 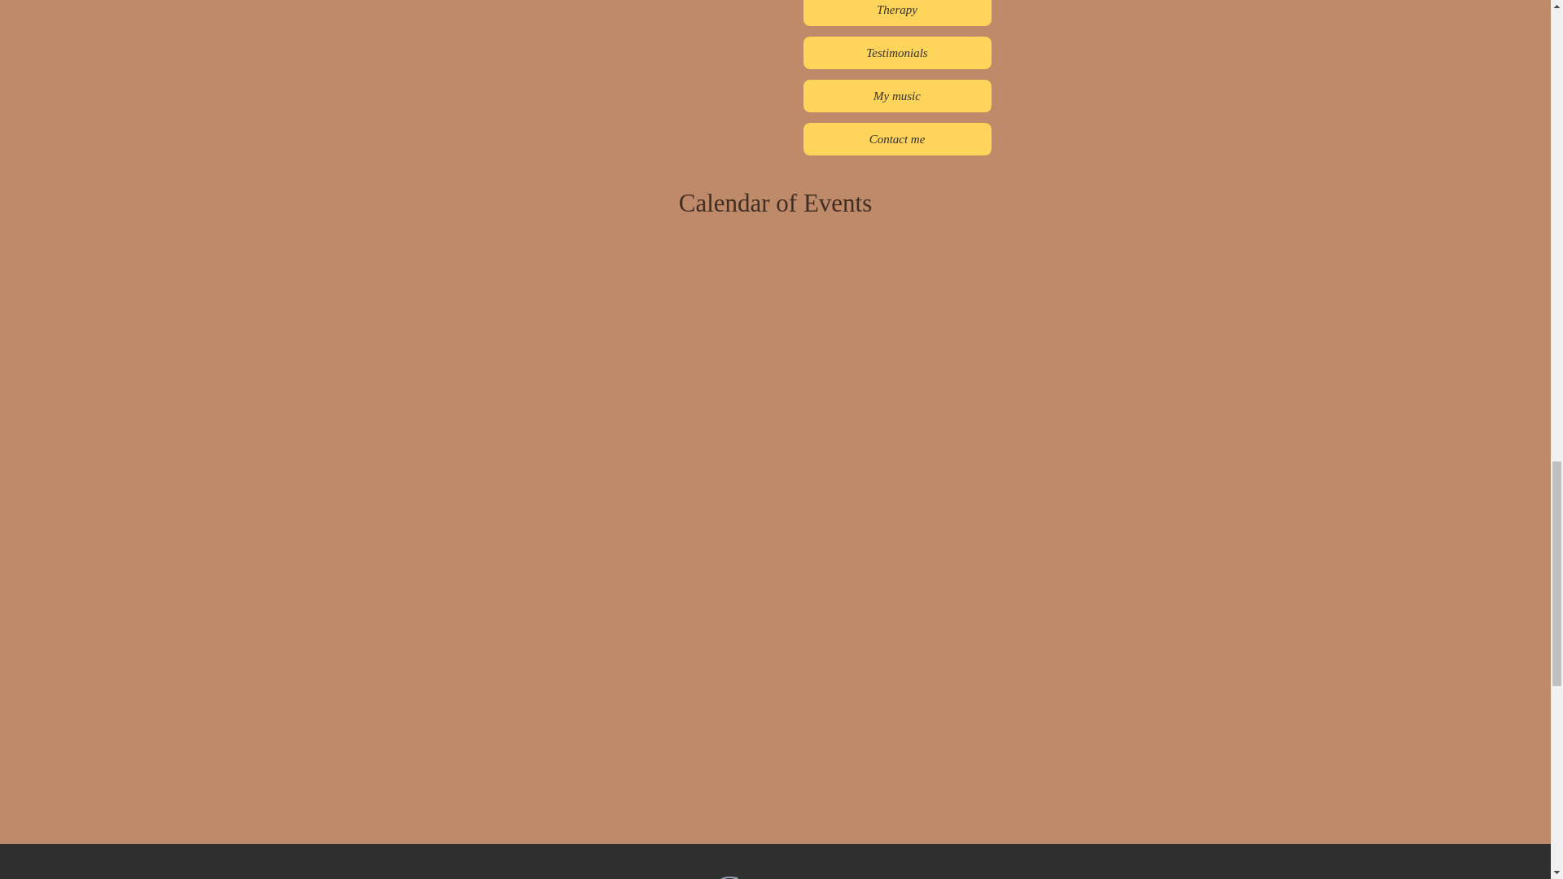 What do you see at coordinates (897, 53) in the screenshot?
I see `Testimonials` at bounding box center [897, 53].